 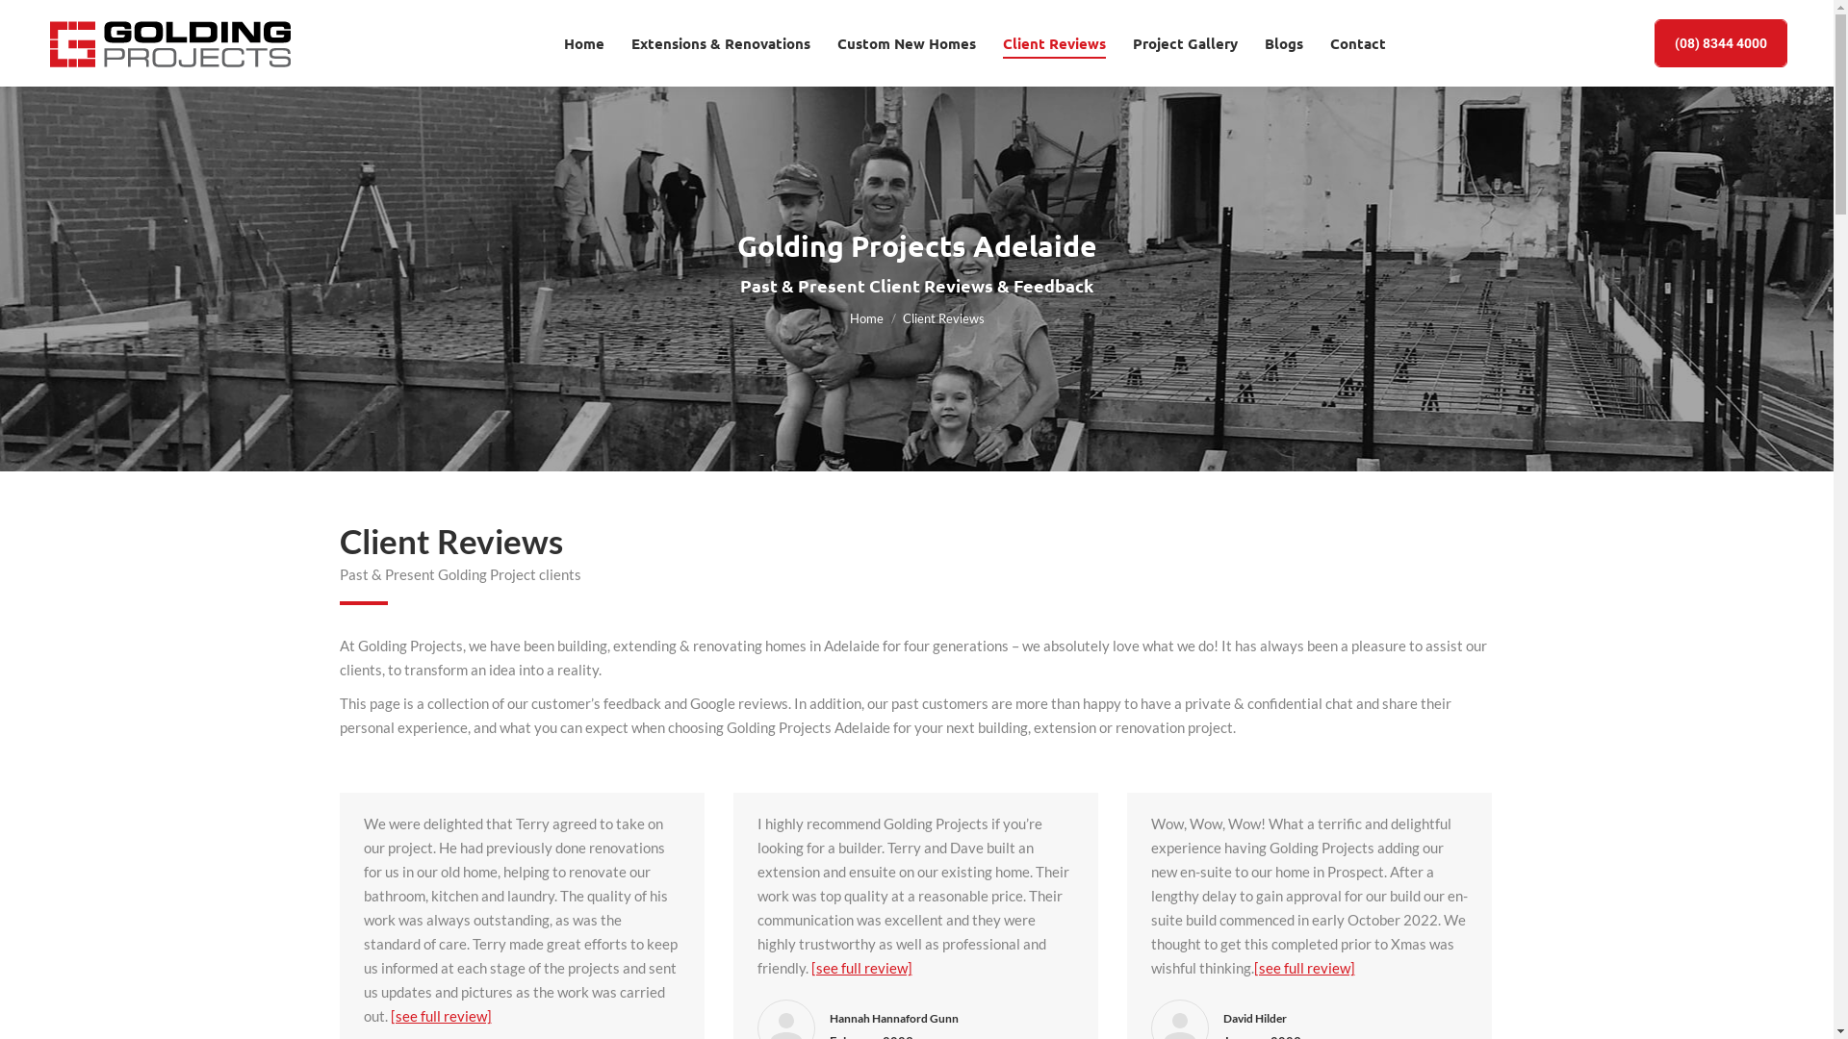 I want to click on [see full review], so click(x=860, y=968).